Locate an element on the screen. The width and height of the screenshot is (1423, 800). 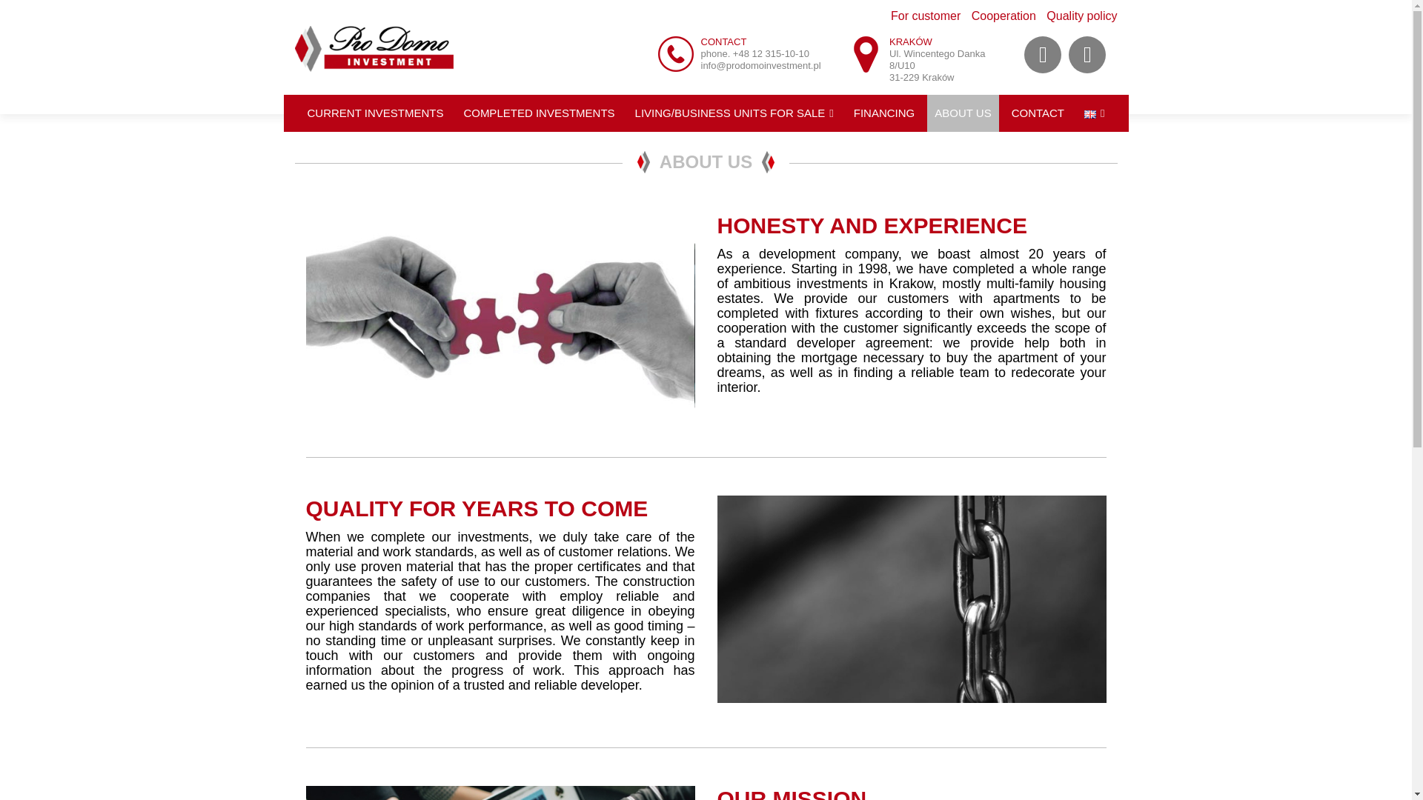
CONTACT is located at coordinates (1038, 113).